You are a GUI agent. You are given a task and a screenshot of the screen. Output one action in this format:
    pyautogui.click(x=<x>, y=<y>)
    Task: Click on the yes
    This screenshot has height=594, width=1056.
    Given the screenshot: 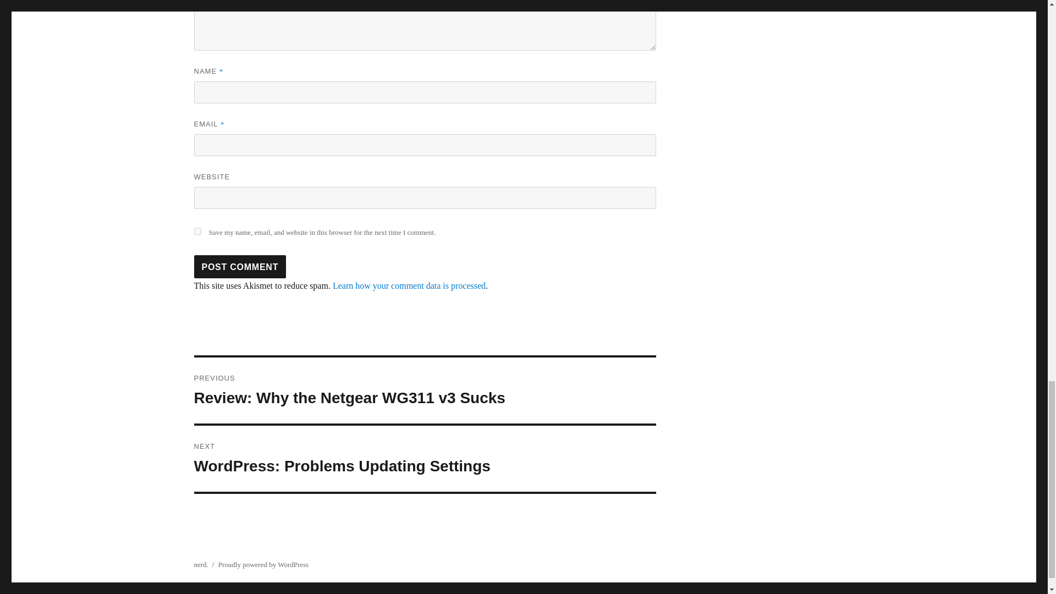 What is the action you would take?
    pyautogui.click(x=197, y=231)
    